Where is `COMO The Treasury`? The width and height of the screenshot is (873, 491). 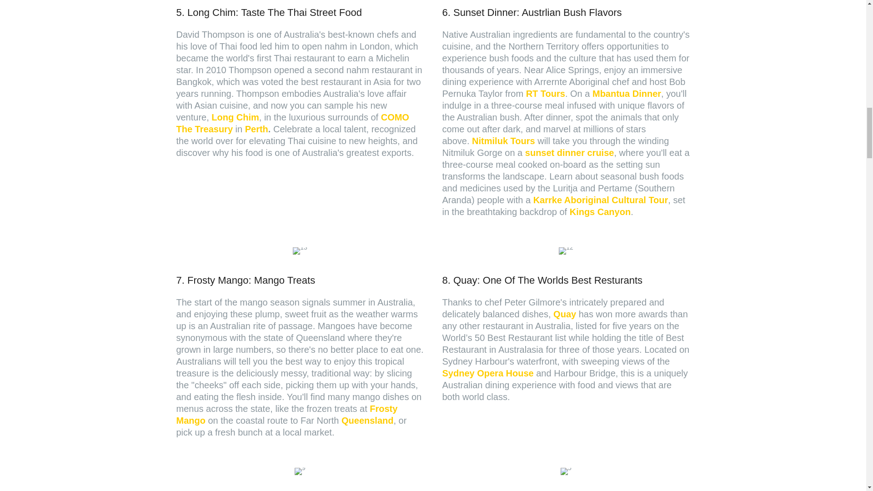 COMO The Treasury is located at coordinates (293, 123).